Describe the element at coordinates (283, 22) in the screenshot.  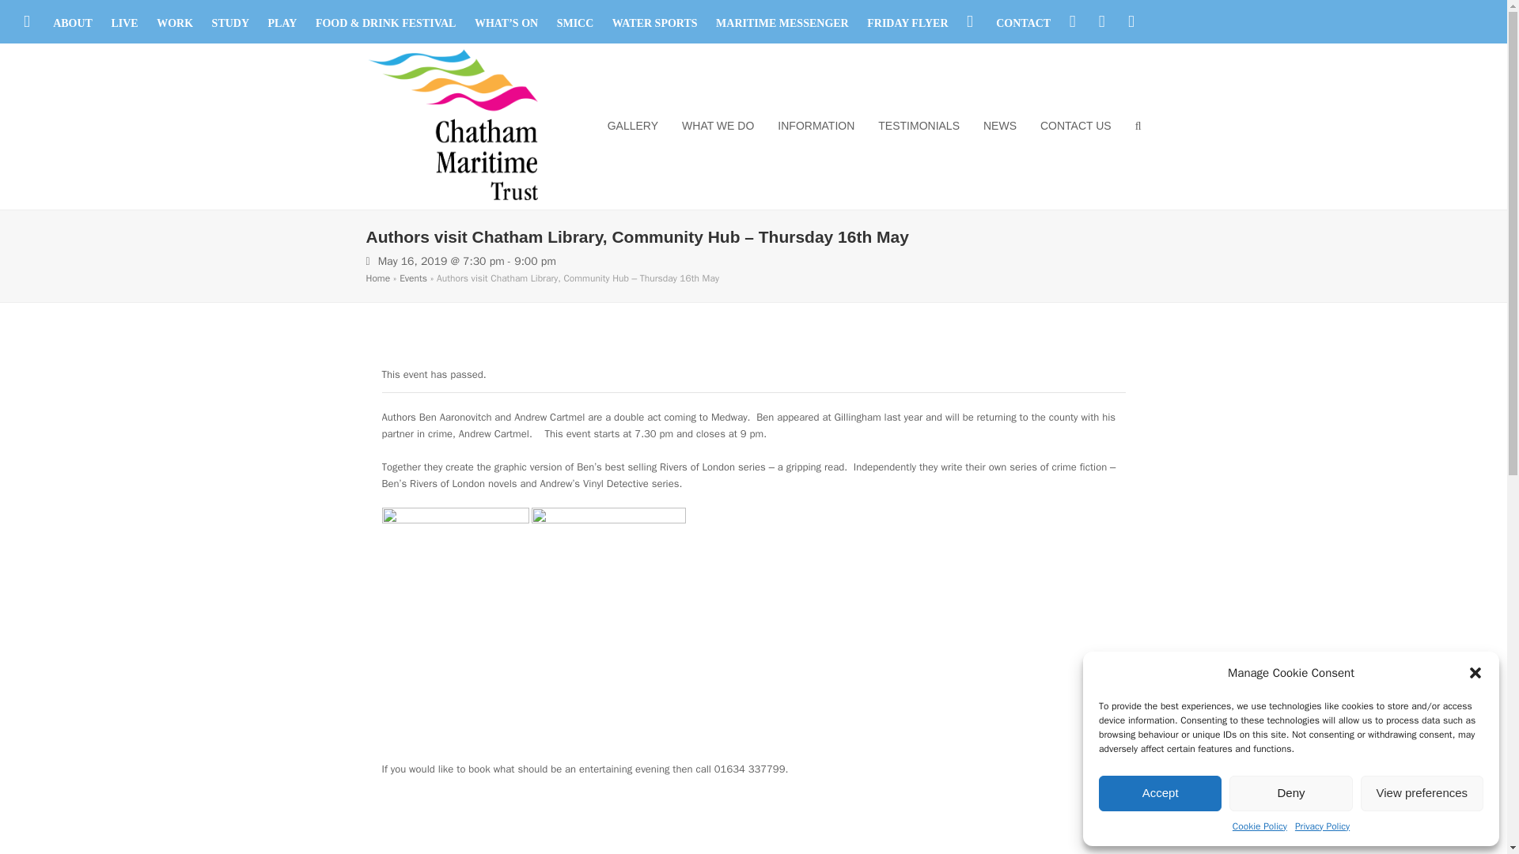
I see `PLAY` at that location.